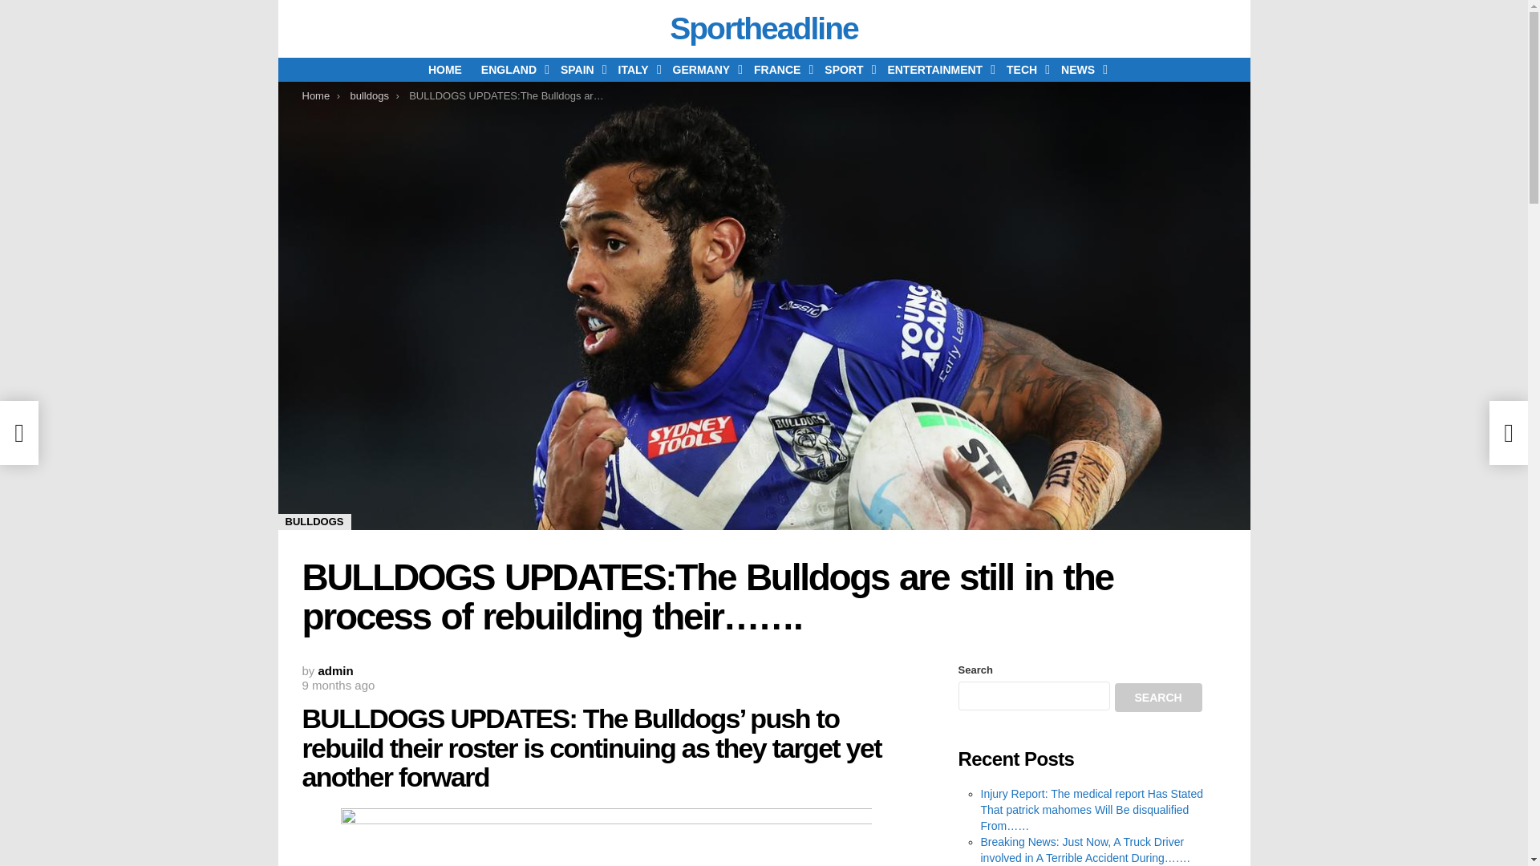 Image resolution: width=1540 pixels, height=866 pixels. I want to click on Posts by admin, so click(336, 670).